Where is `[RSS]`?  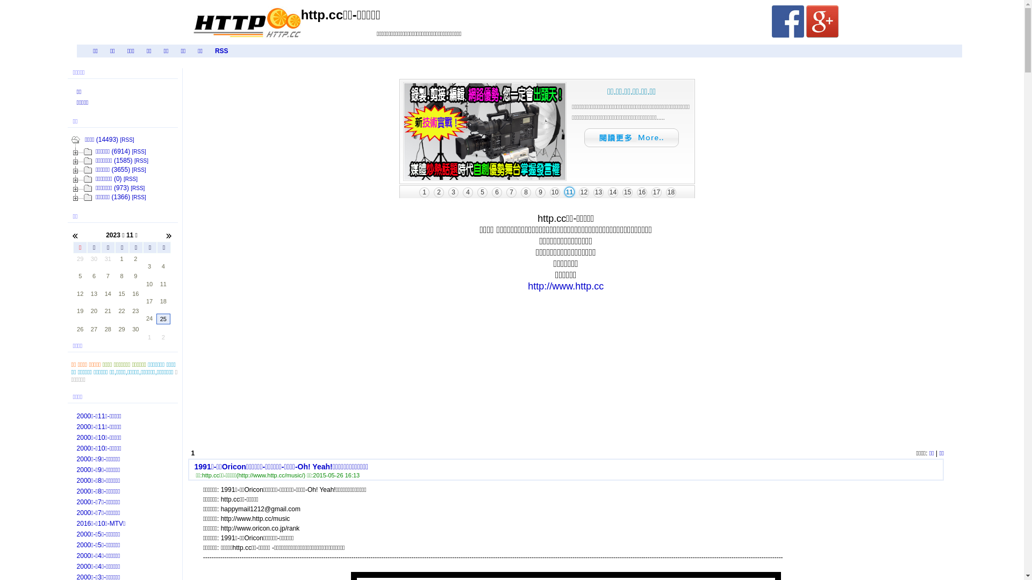
[RSS] is located at coordinates (139, 170).